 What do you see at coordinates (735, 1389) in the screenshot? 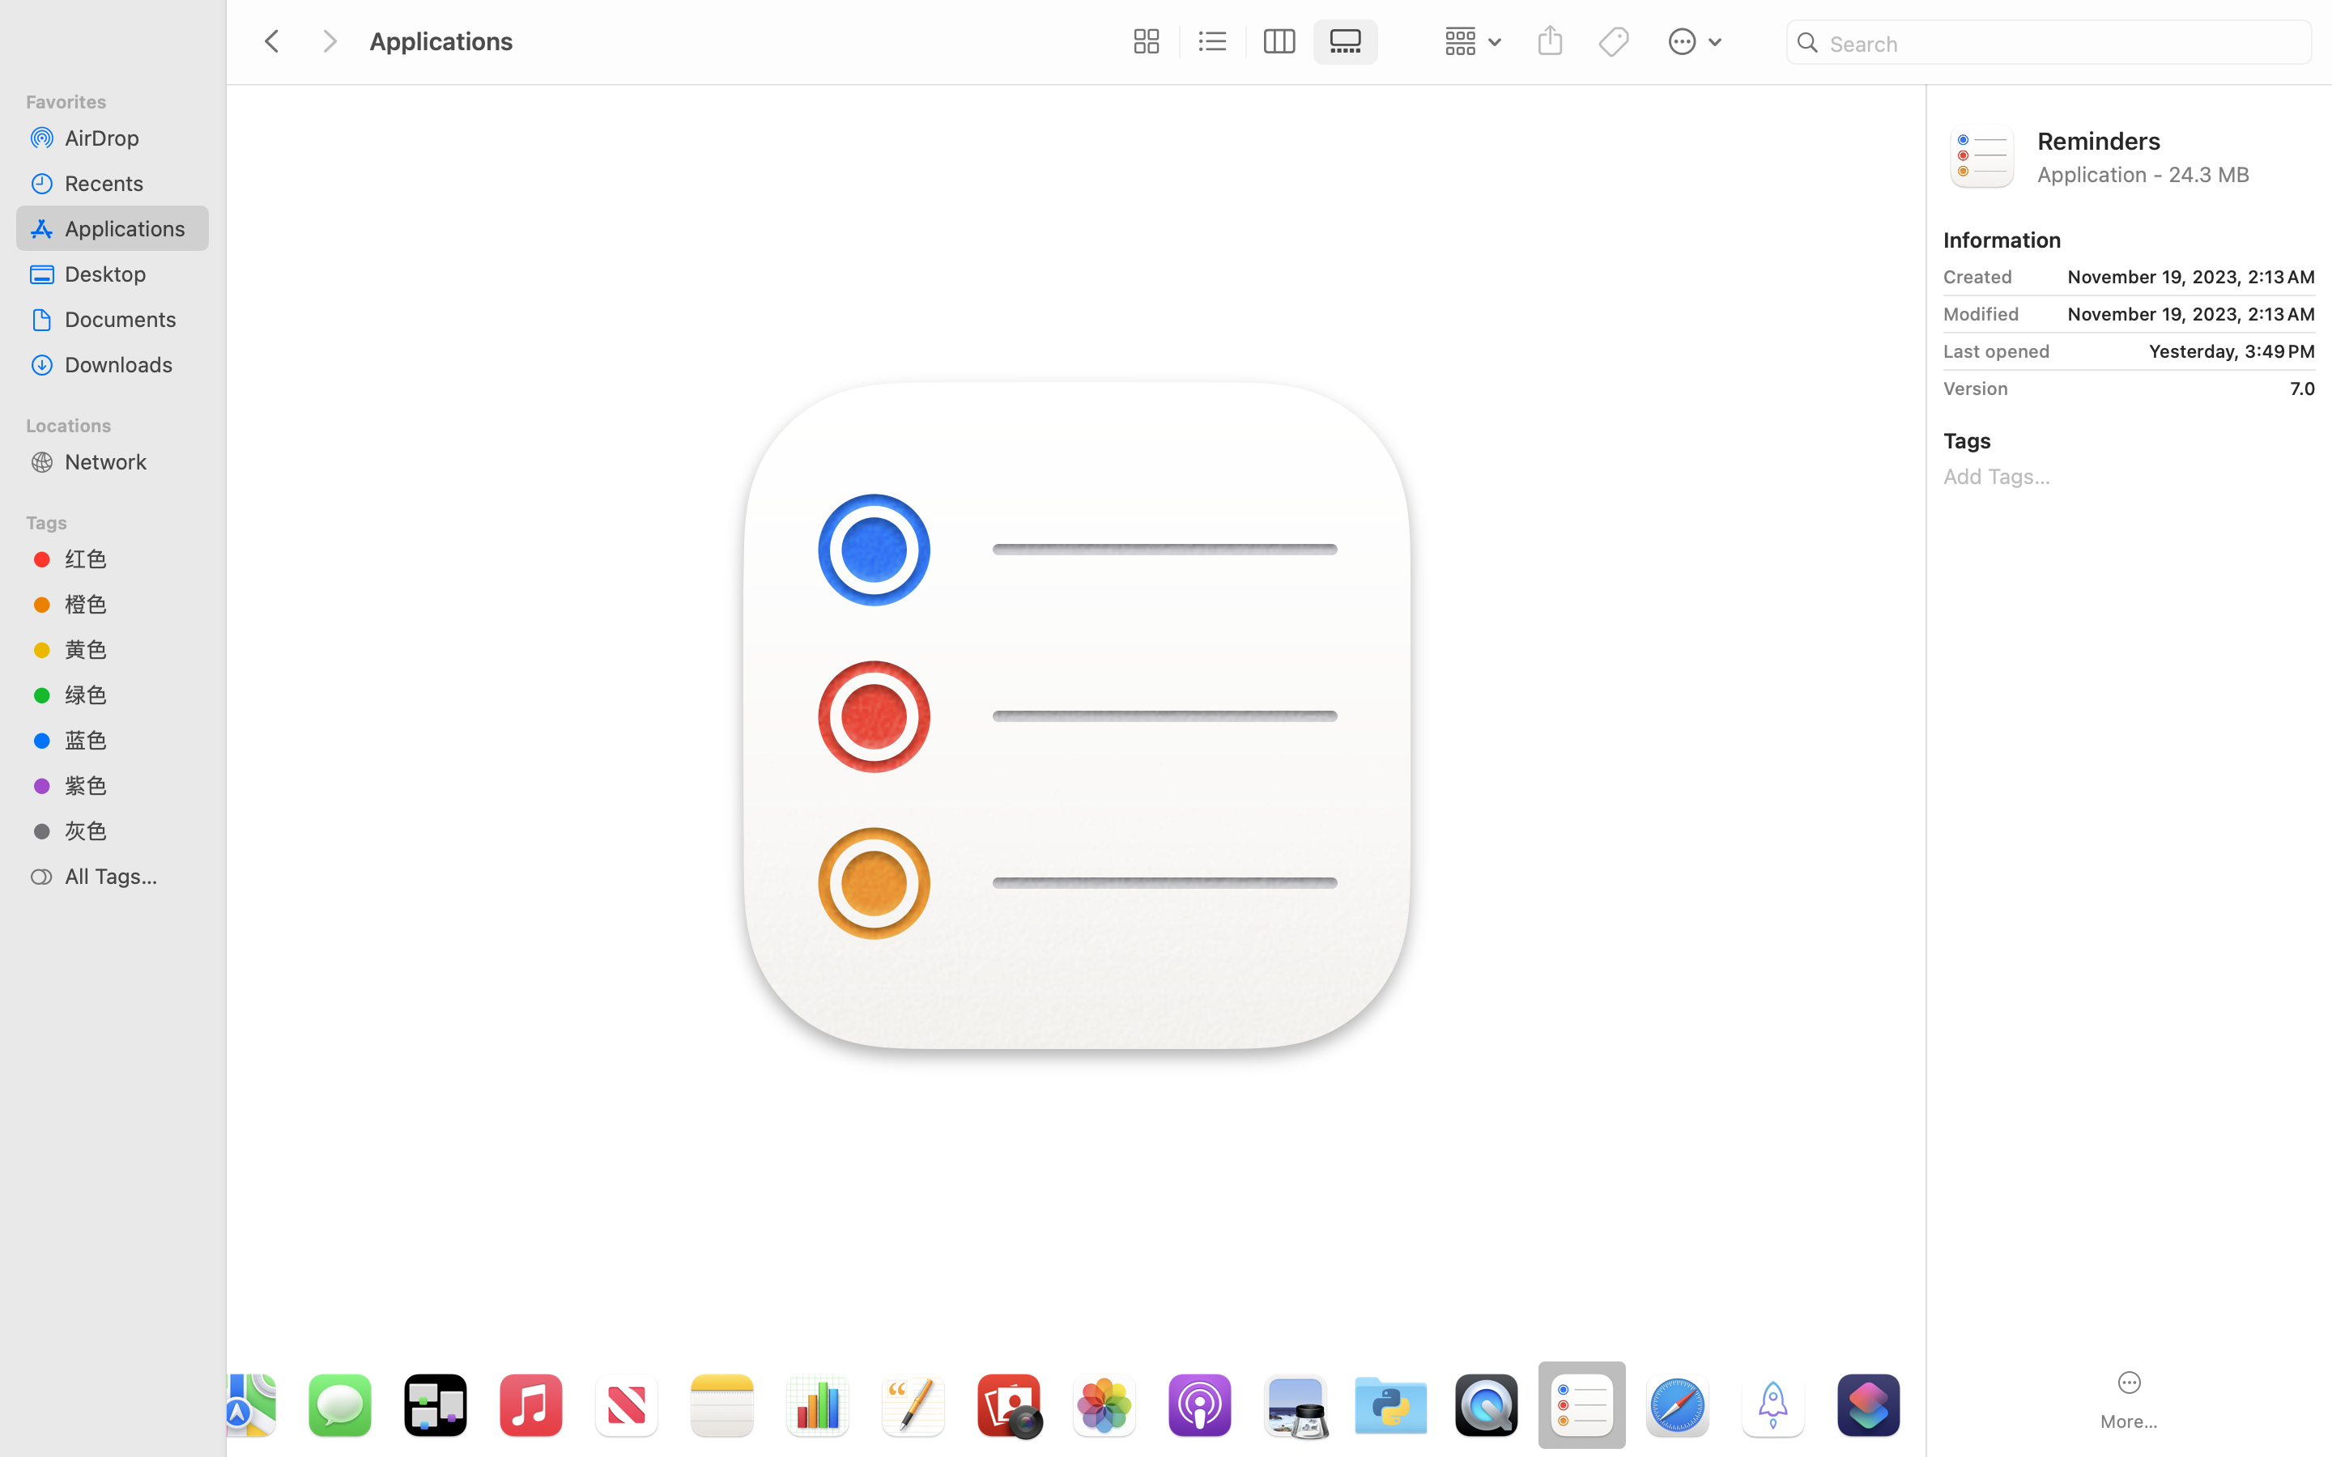
I see `Applications` at bounding box center [735, 1389].